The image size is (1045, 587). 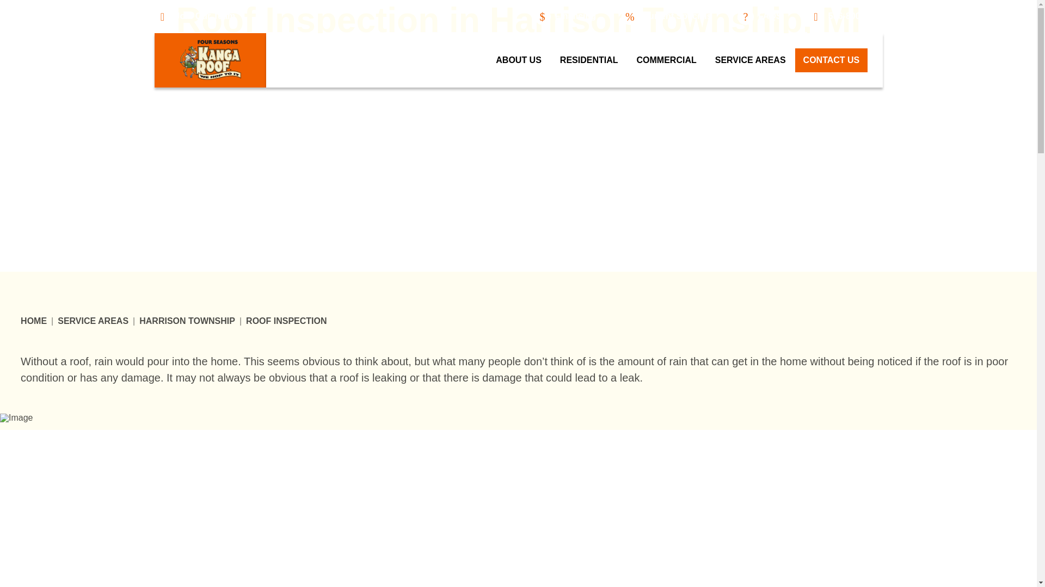 What do you see at coordinates (667, 60) in the screenshot?
I see `COMMERCIAL` at bounding box center [667, 60].